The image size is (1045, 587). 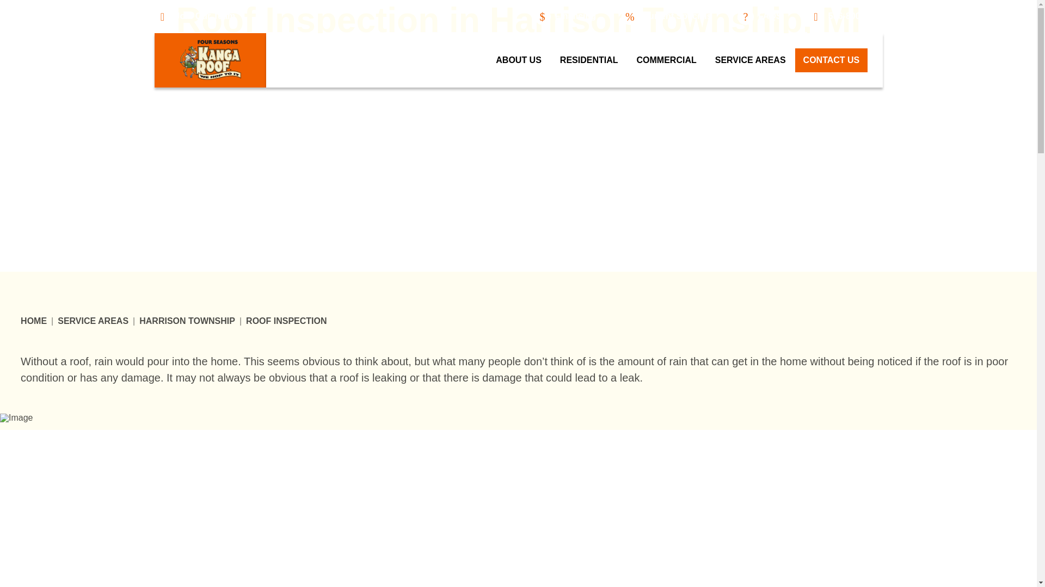 What do you see at coordinates (667, 60) in the screenshot?
I see `COMMERCIAL` at bounding box center [667, 60].